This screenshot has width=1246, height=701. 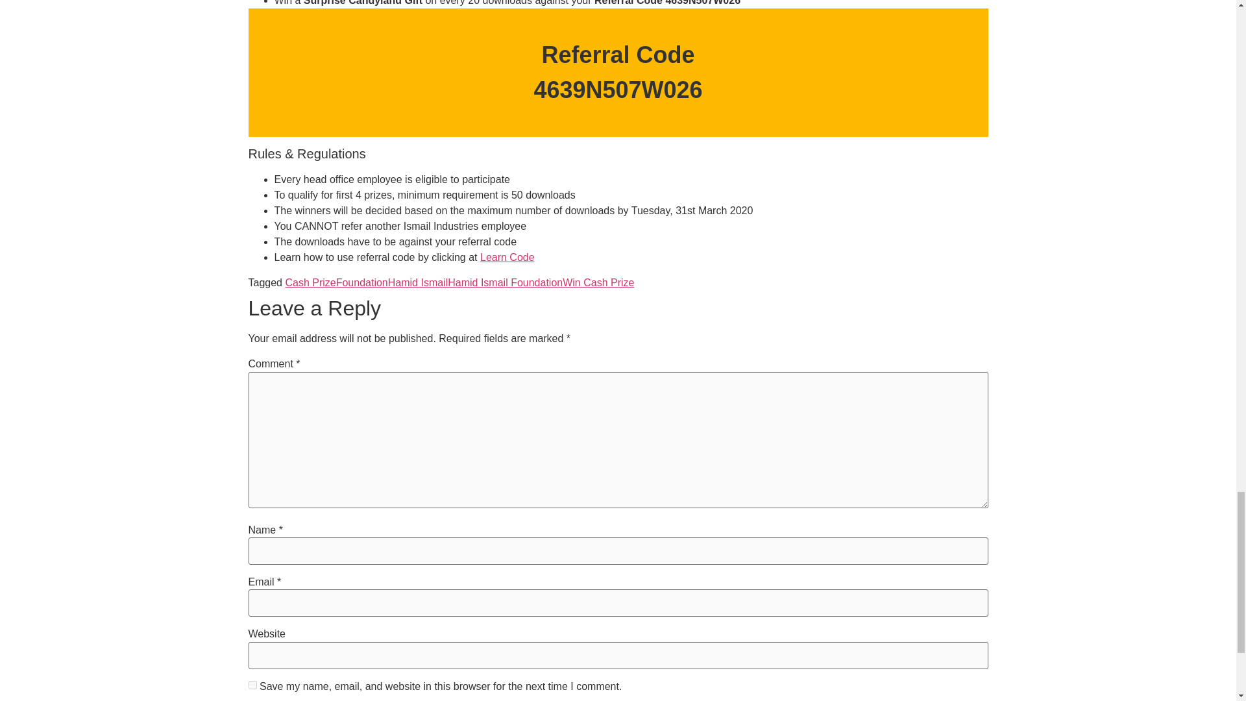 What do you see at coordinates (505, 282) in the screenshot?
I see `Hamid Ismail Foundation` at bounding box center [505, 282].